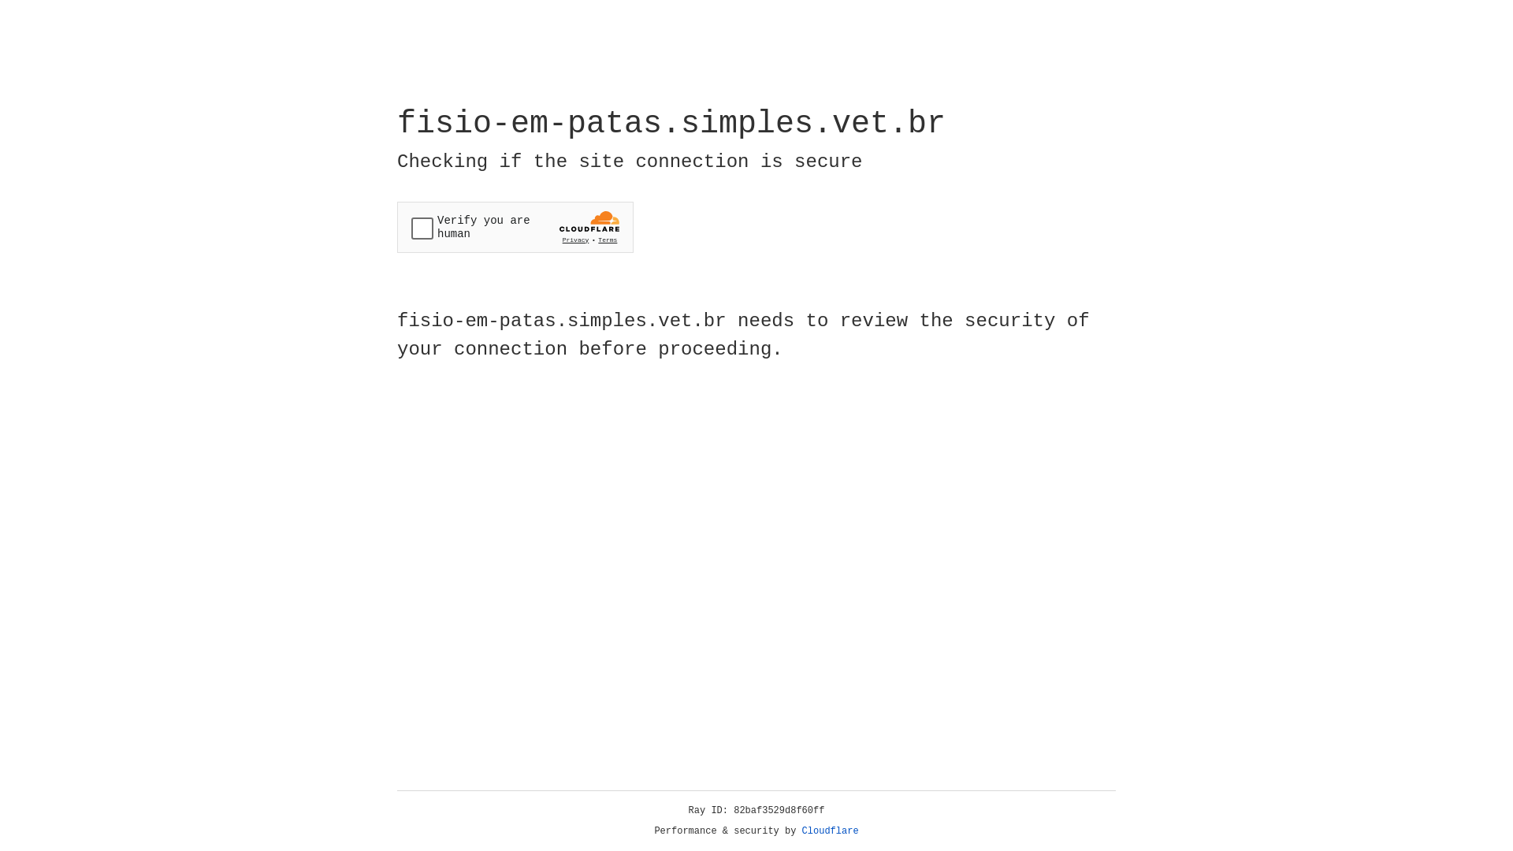 This screenshot has width=1513, height=851. I want to click on Widget containing a Cloudflare security challenge, so click(515, 227).